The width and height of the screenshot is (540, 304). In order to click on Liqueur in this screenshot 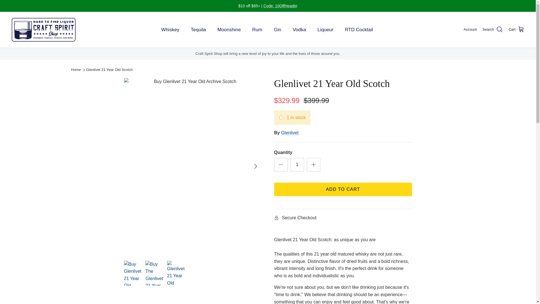, I will do `click(325, 30)`.